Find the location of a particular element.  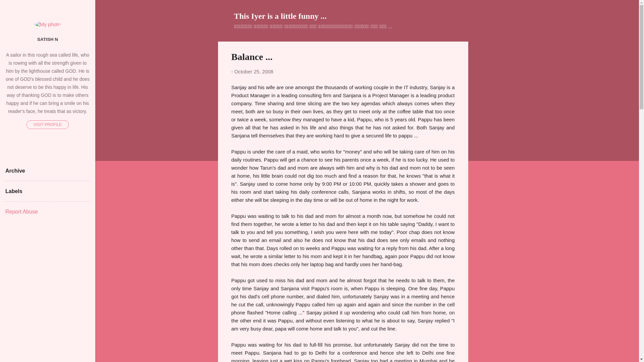

This Iyer is a little funny ... is located at coordinates (280, 16).